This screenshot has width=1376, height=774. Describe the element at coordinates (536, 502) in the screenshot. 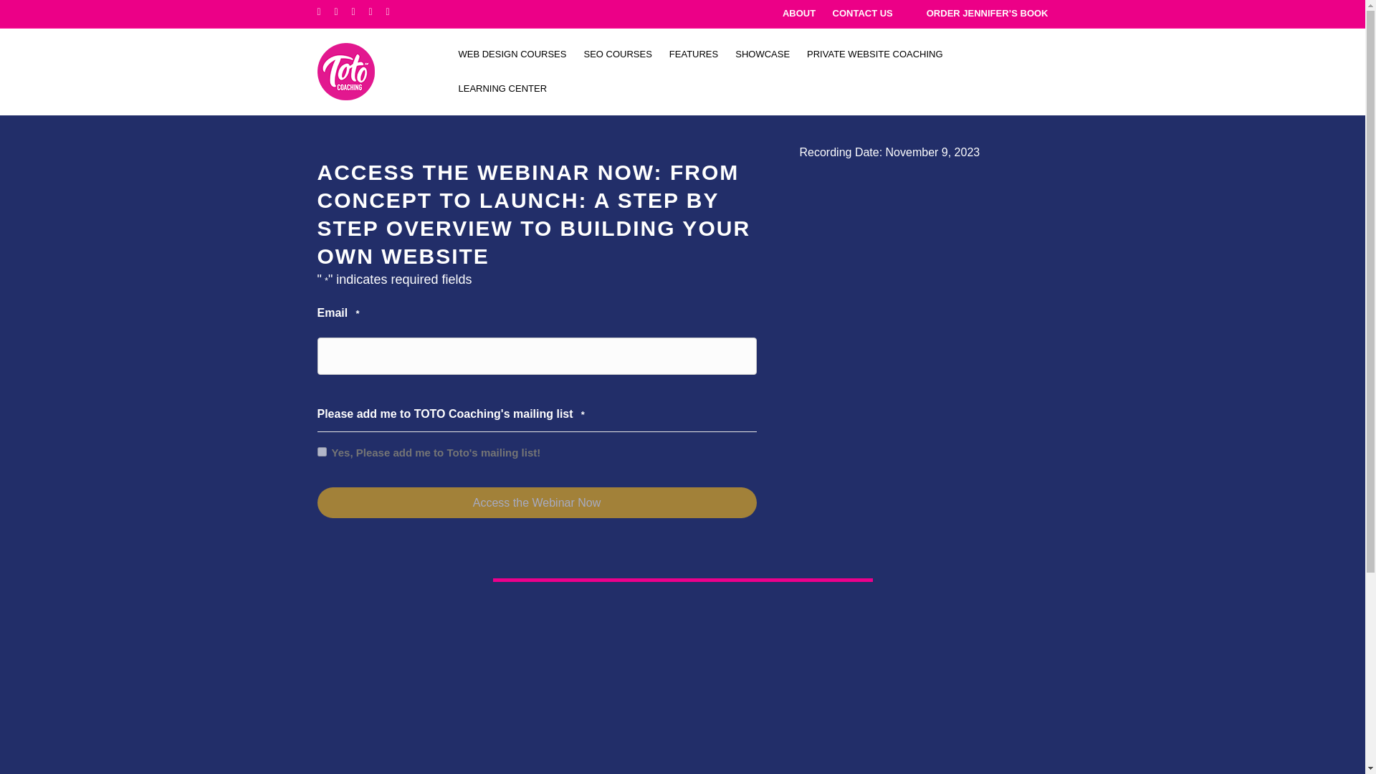

I see `Access the Webinar Now` at that location.